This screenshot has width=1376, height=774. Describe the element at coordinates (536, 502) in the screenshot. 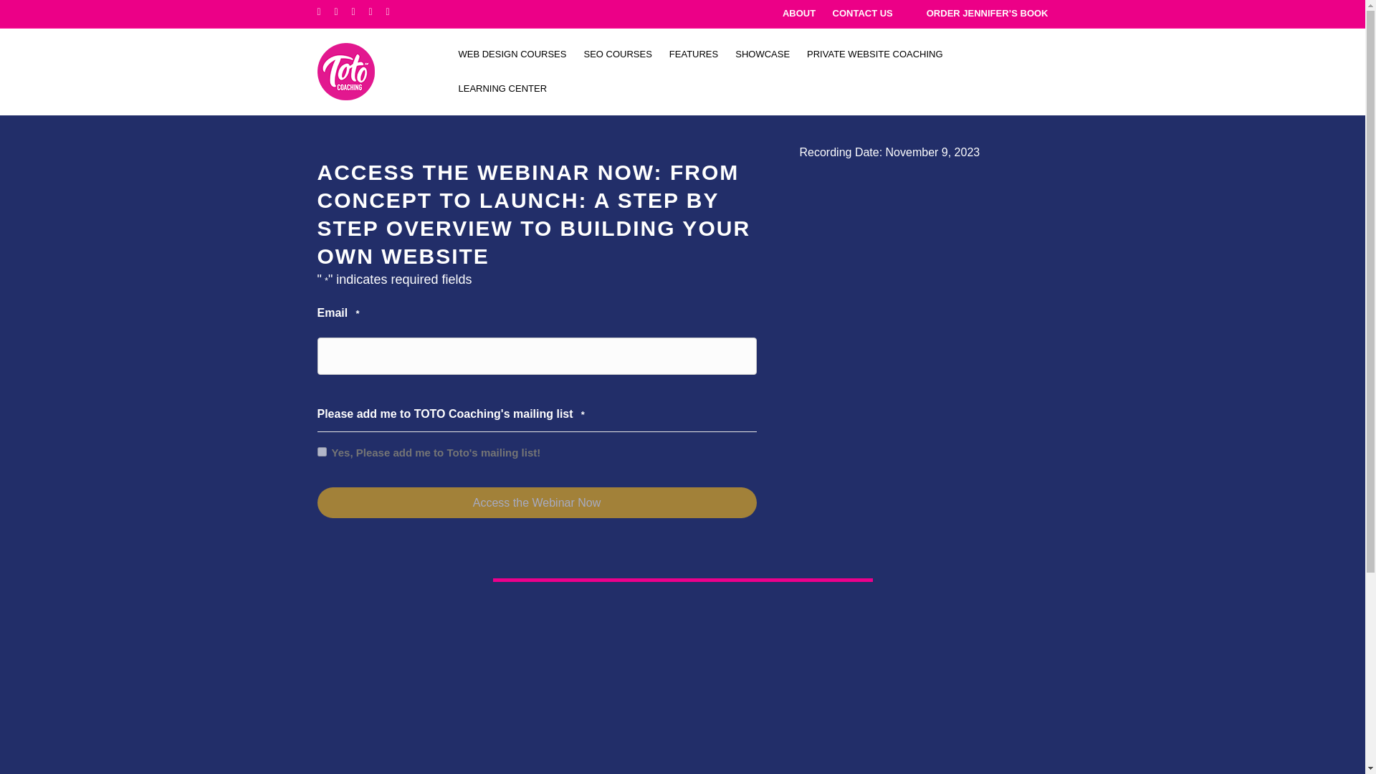

I see `Access the Webinar Now` at that location.